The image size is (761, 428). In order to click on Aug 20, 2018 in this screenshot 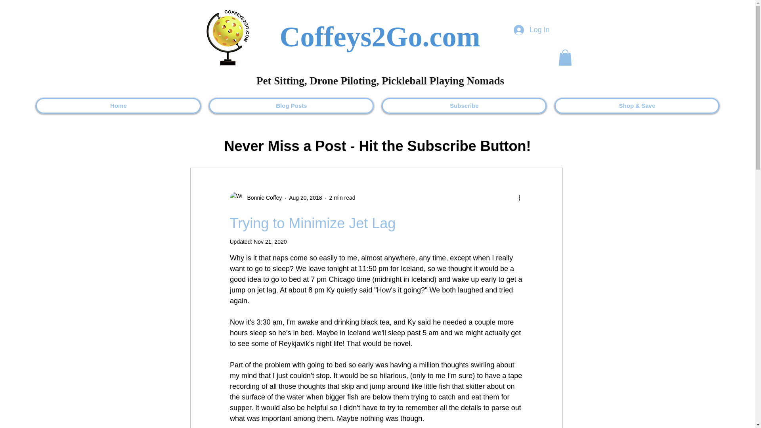, I will do `click(305, 197)`.